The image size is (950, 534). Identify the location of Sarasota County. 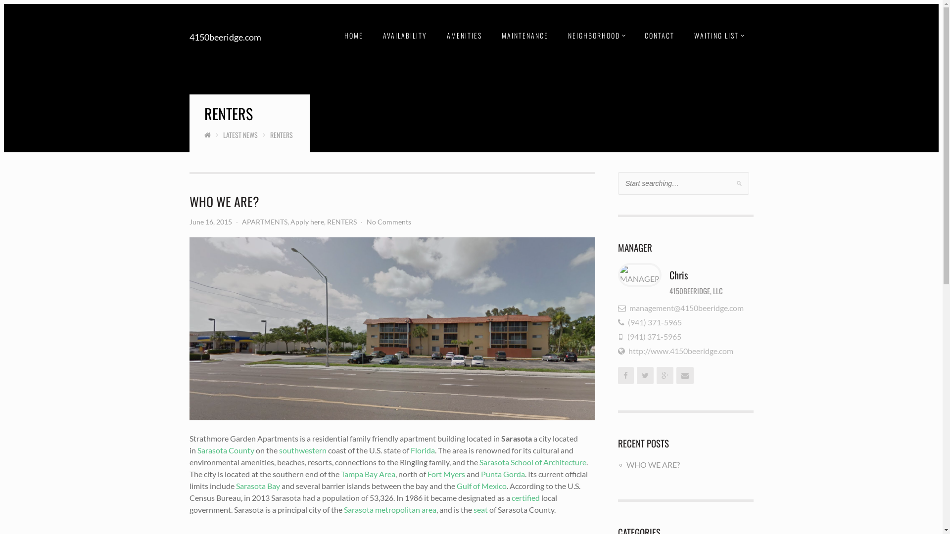
(226, 450).